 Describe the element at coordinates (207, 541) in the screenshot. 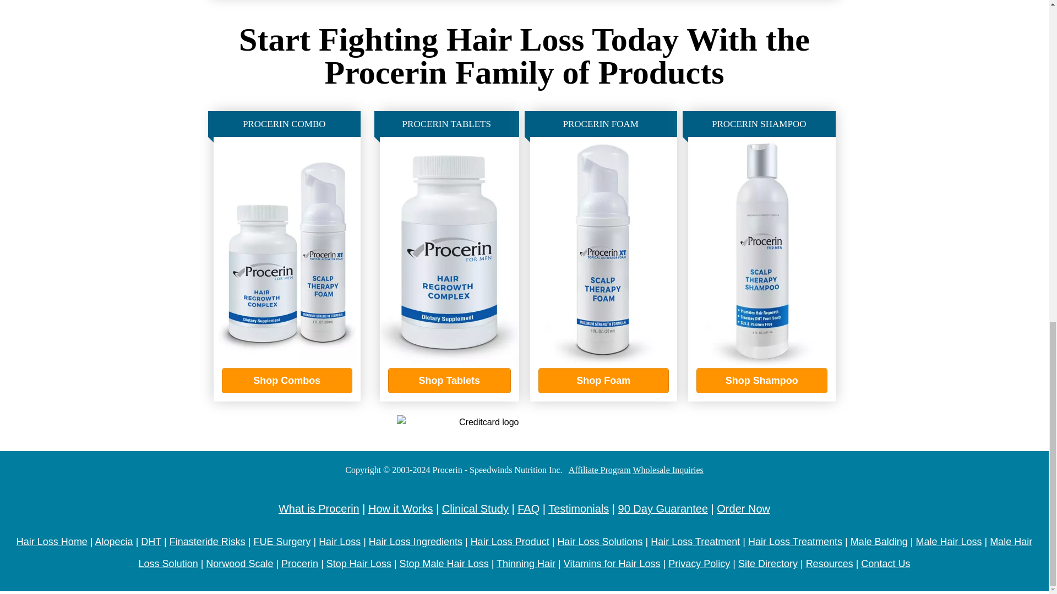

I see `Finasteride-Risks` at that location.